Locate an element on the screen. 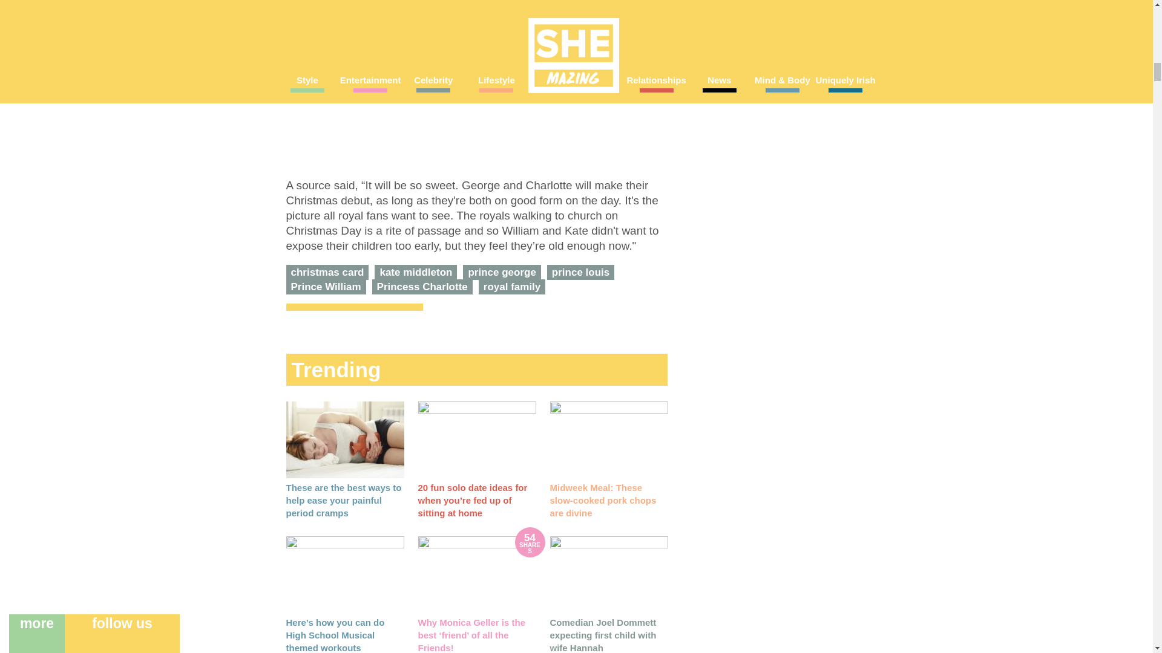  Midweek Meal: These slow-cooked pork chops are divine is located at coordinates (603, 501).